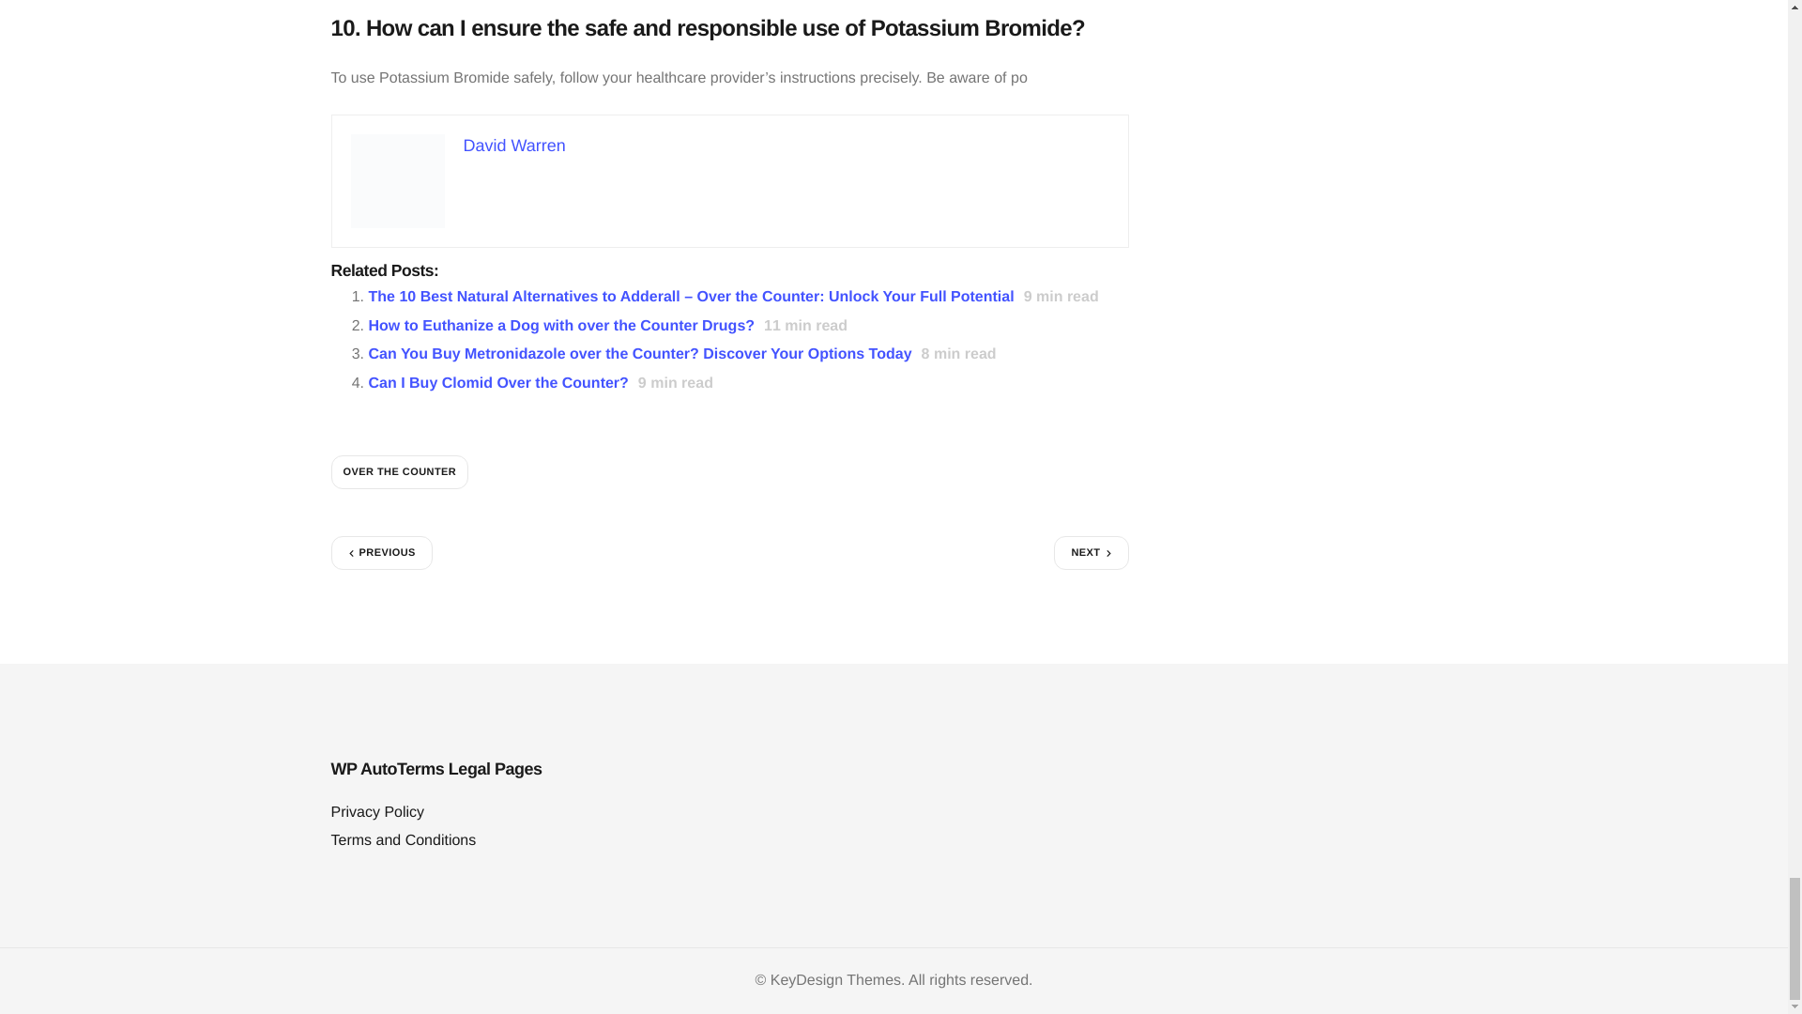 The image size is (1802, 1014). I want to click on David Warren, so click(514, 145).